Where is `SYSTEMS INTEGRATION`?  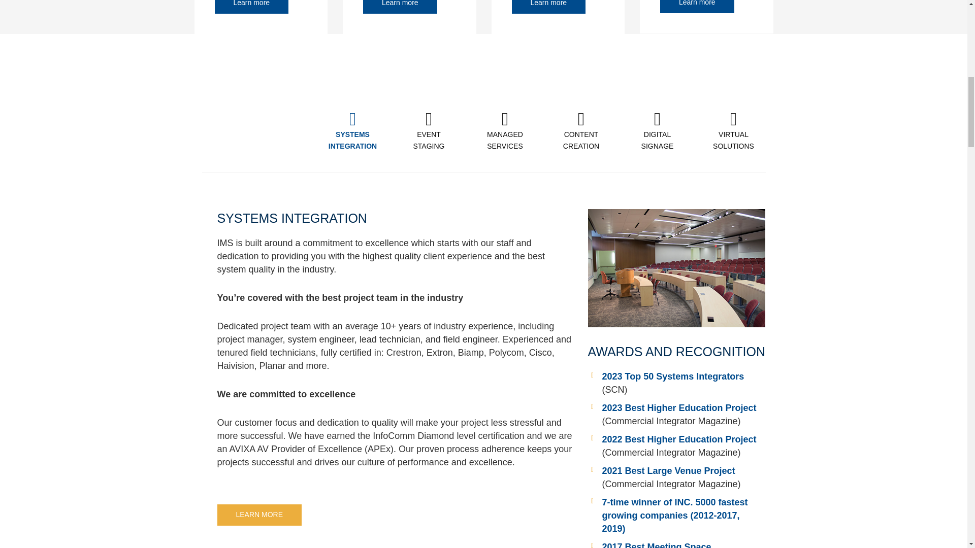 SYSTEMS INTEGRATION is located at coordinates (352, 131).